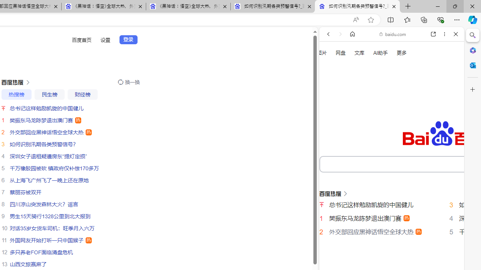 Image resolution: width=481 pixels, height=270 pixels. Describe the element at coordinates (331, 67) in the screenshot. I see `Web scope` at that location.